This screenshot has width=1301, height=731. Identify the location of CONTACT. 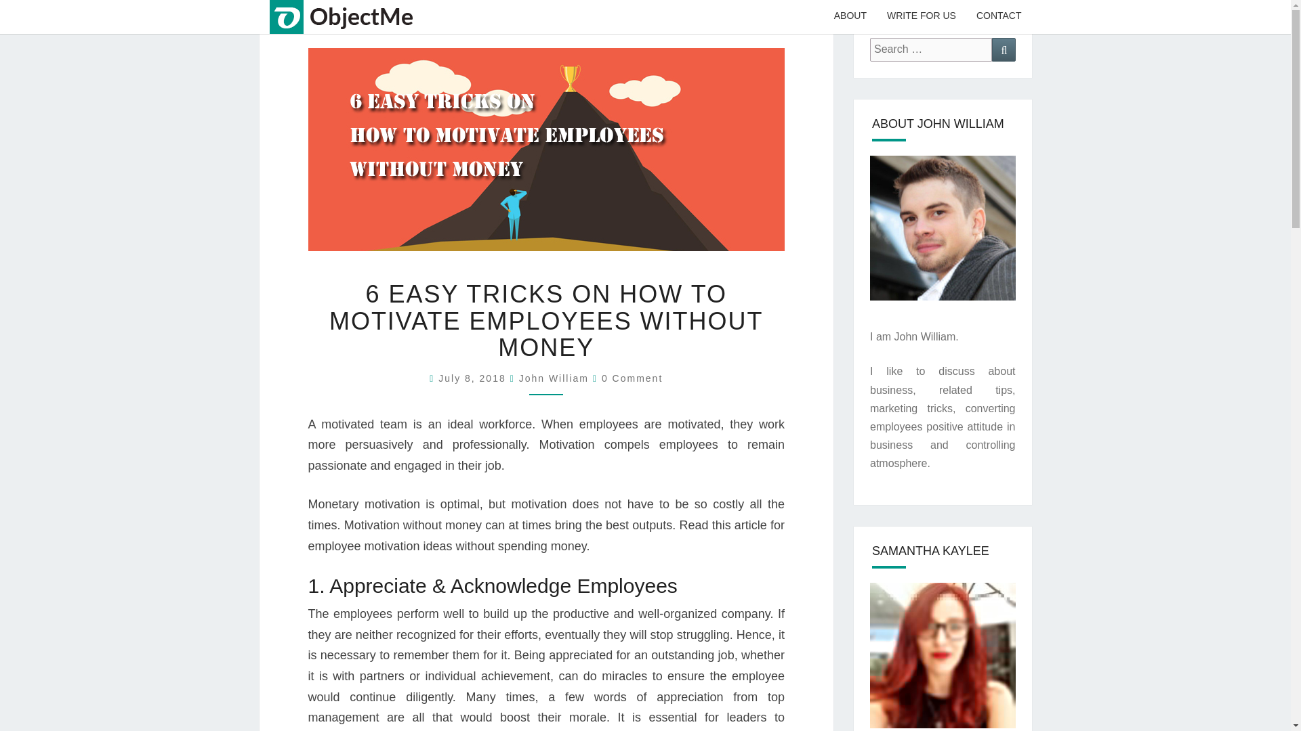
(999, 16).